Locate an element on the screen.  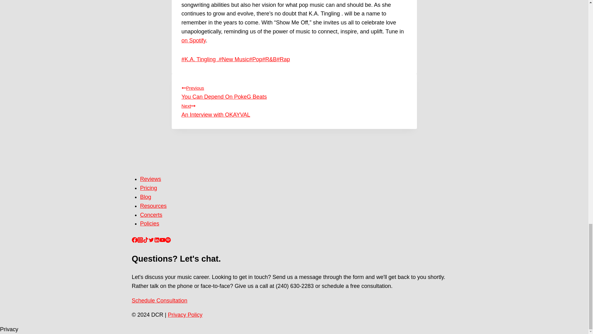
Rap is located at coordinates (294, 92).